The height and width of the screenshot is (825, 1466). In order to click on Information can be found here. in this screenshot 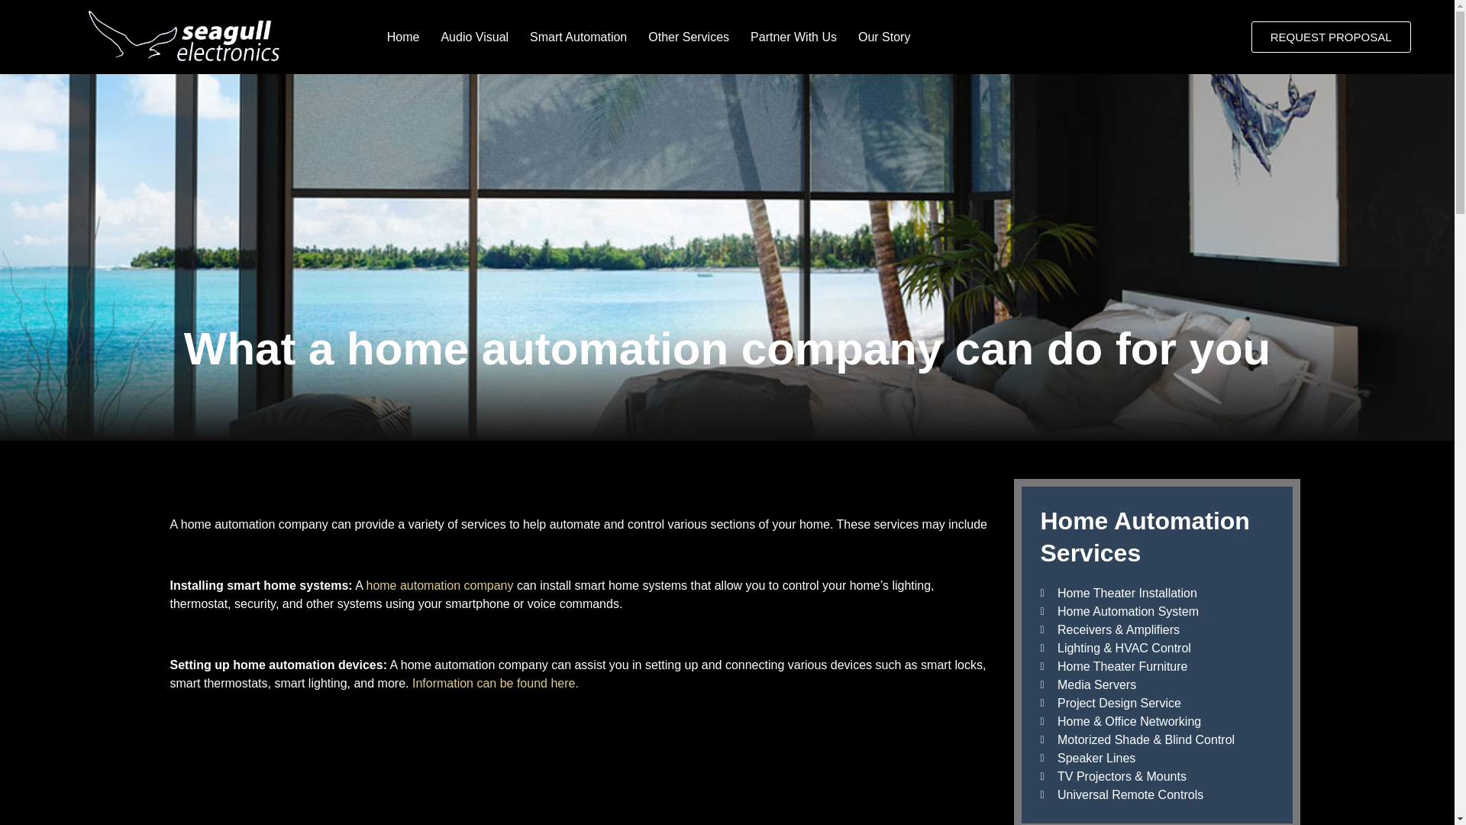, I will do `click(495, 683)`.